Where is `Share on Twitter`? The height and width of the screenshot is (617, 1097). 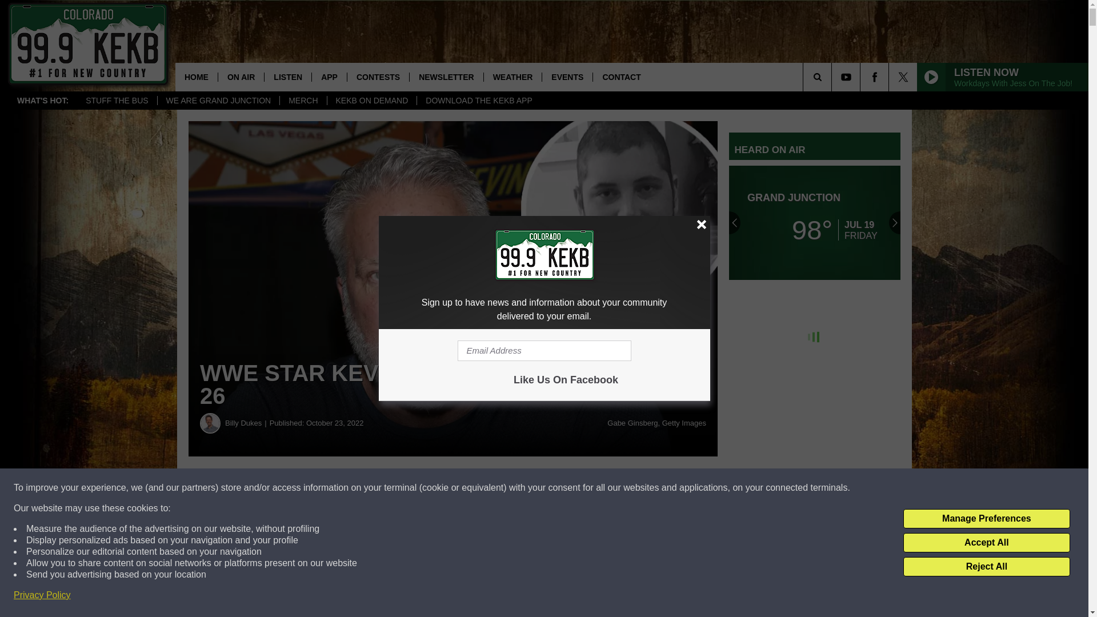 Share on Twitter is located at coordinates (559, 488).